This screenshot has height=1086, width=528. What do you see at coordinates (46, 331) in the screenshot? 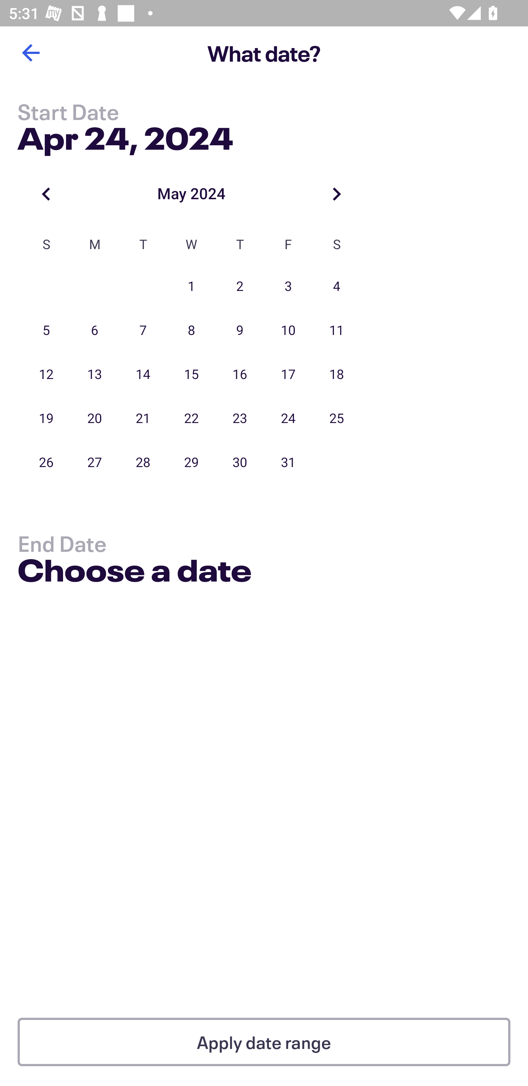
I see `5 05 May 2024` at bounding box center [46, 331].